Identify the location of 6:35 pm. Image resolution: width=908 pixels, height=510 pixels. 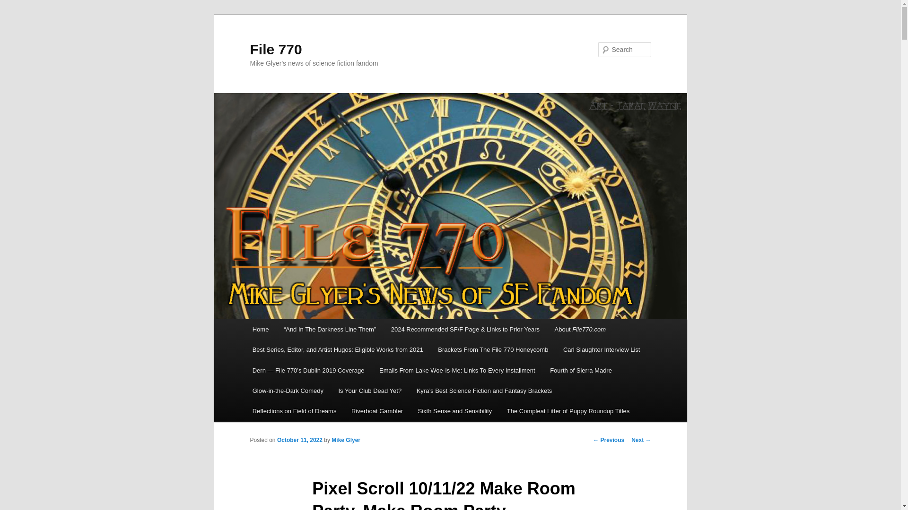
(299, 440).